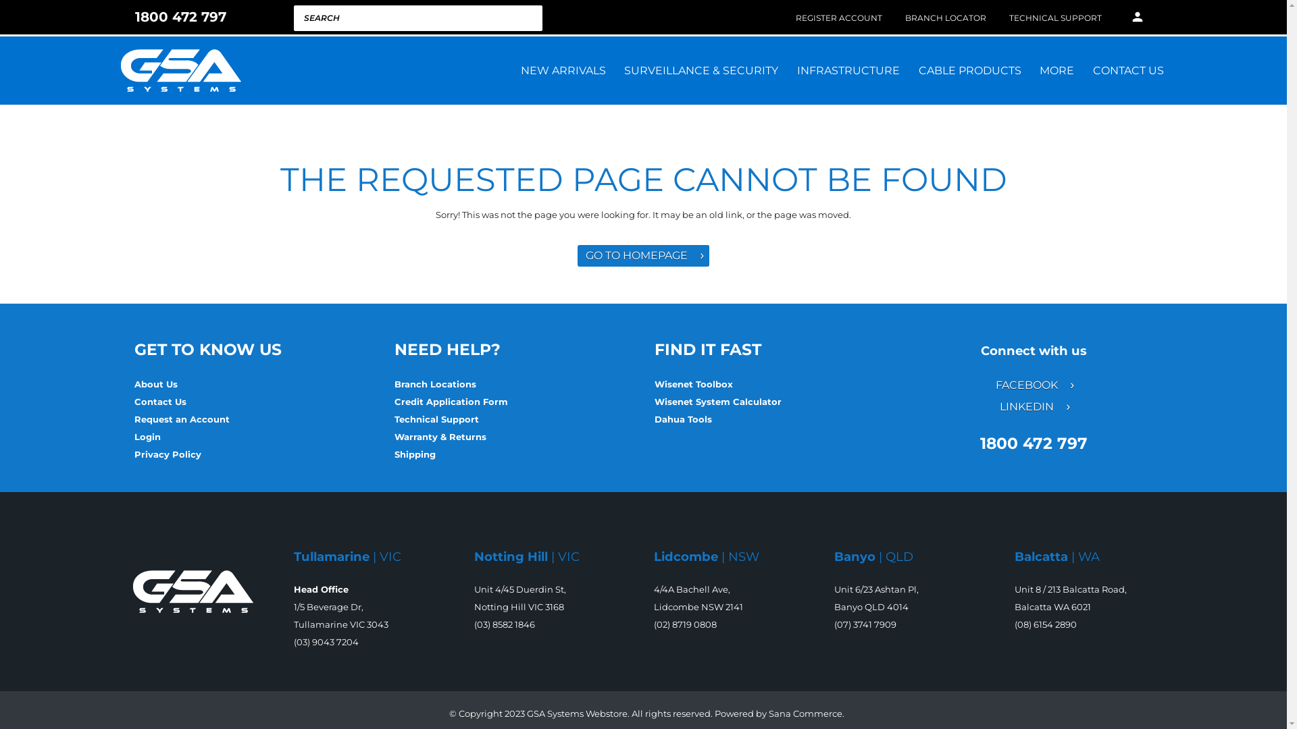 The height and width of the screenshot is (729, 1297). What do you see at coordinates (169, 454) in the screenshot?
I see `Privacy Policy ` at bounding box center [169, 454].